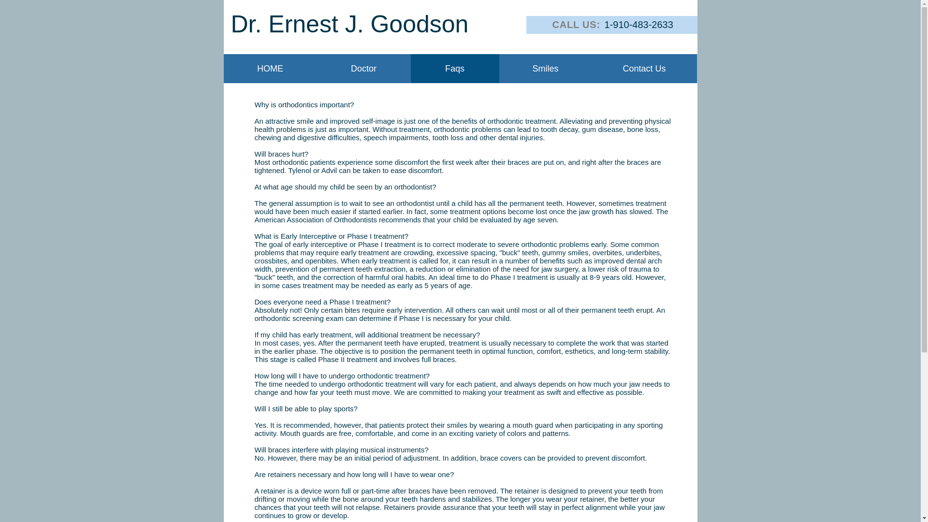 Image resolution: width=928 pixels, height=522 pixels. What do you see at coordinates (545, 69) in the screenshot?
I see `Smiles` at bounding box center [545, 69].